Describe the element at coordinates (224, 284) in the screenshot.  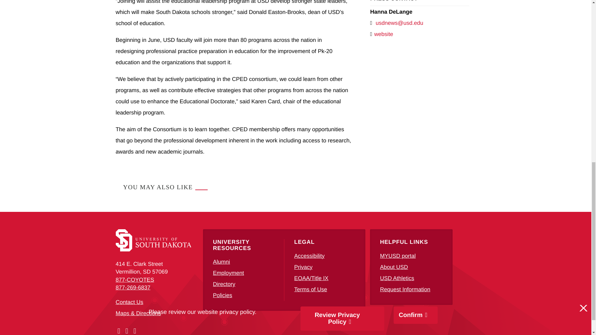
I see `Faculty and Staff Directory` at that location.